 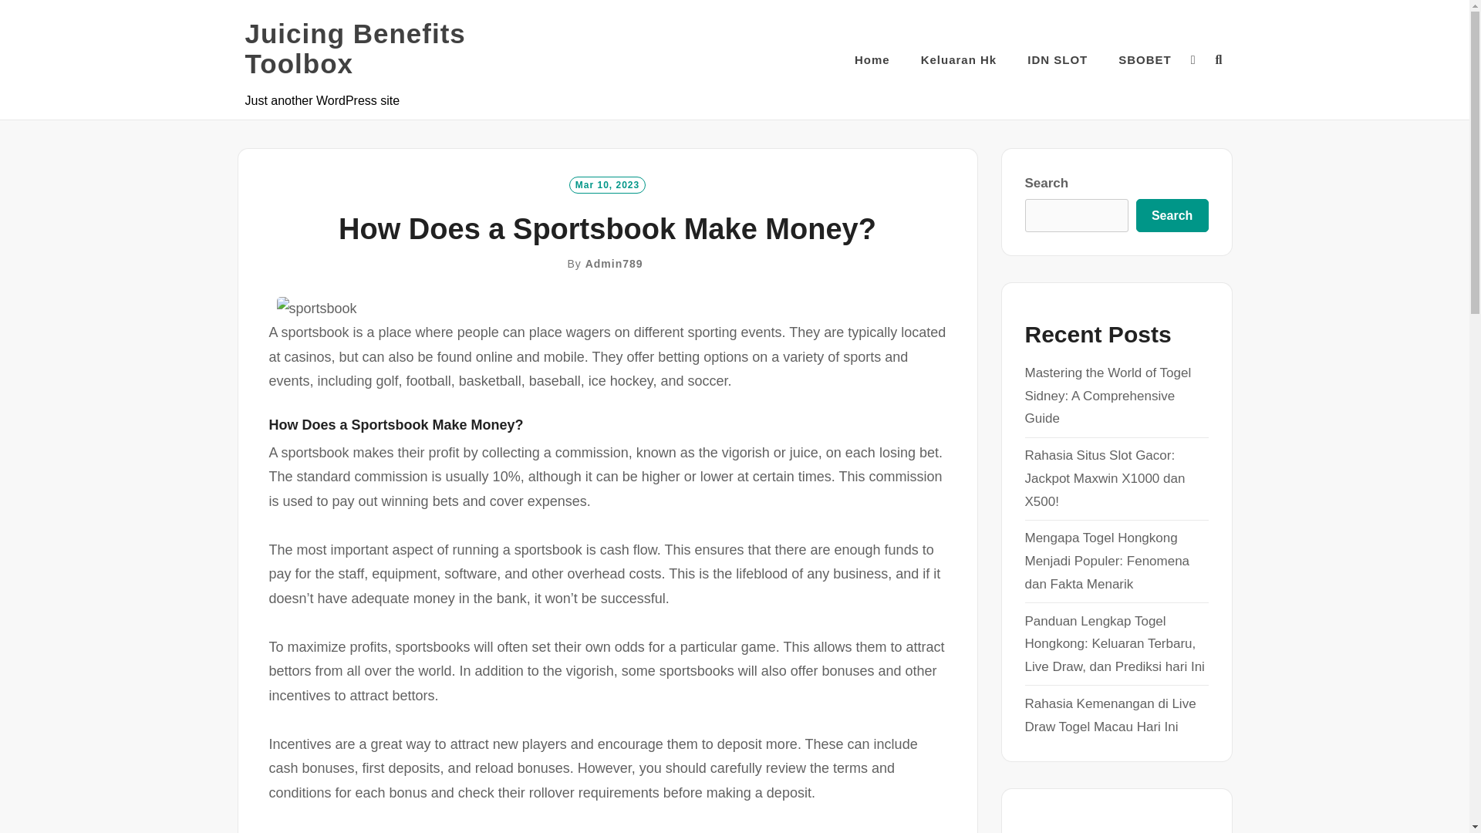 What do you see at coordinates (1108, 396) in the screenshot?
I see `Mastering the World of Togel Sidney: A Comprehensive Guide` at bounding box center [1108, 396].